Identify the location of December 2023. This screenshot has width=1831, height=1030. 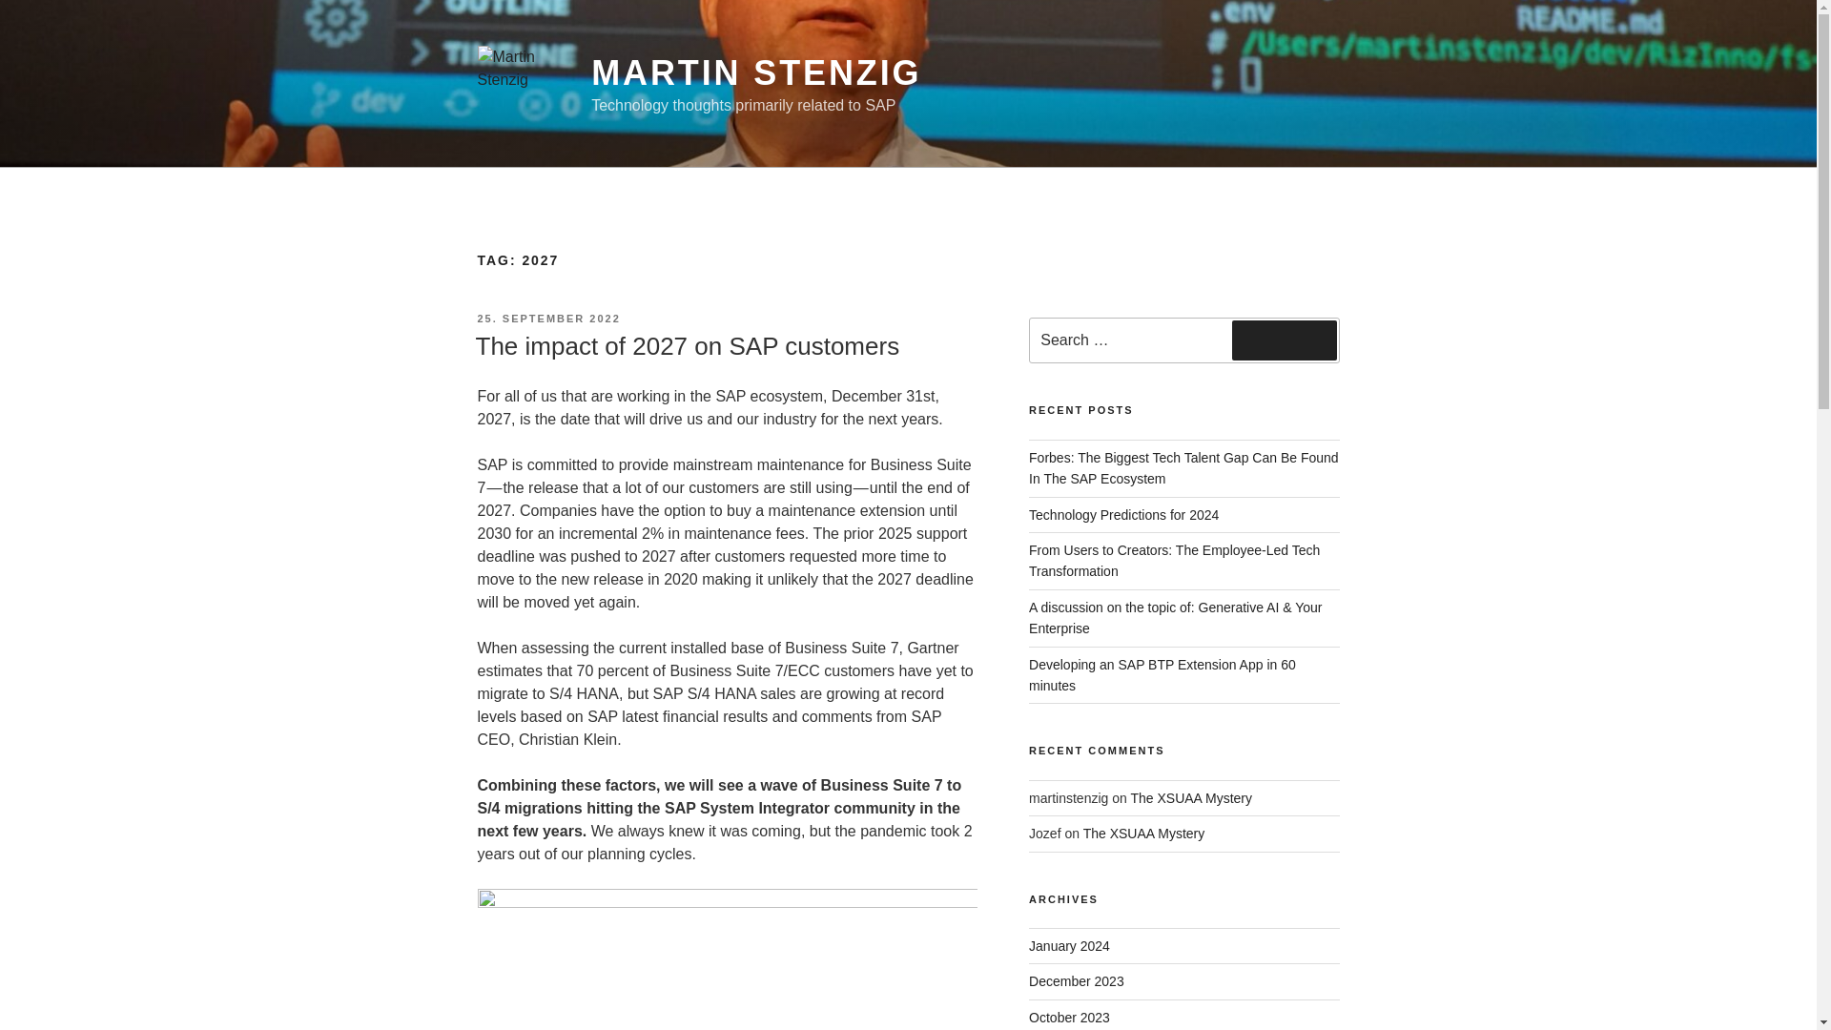
(1076, 980).